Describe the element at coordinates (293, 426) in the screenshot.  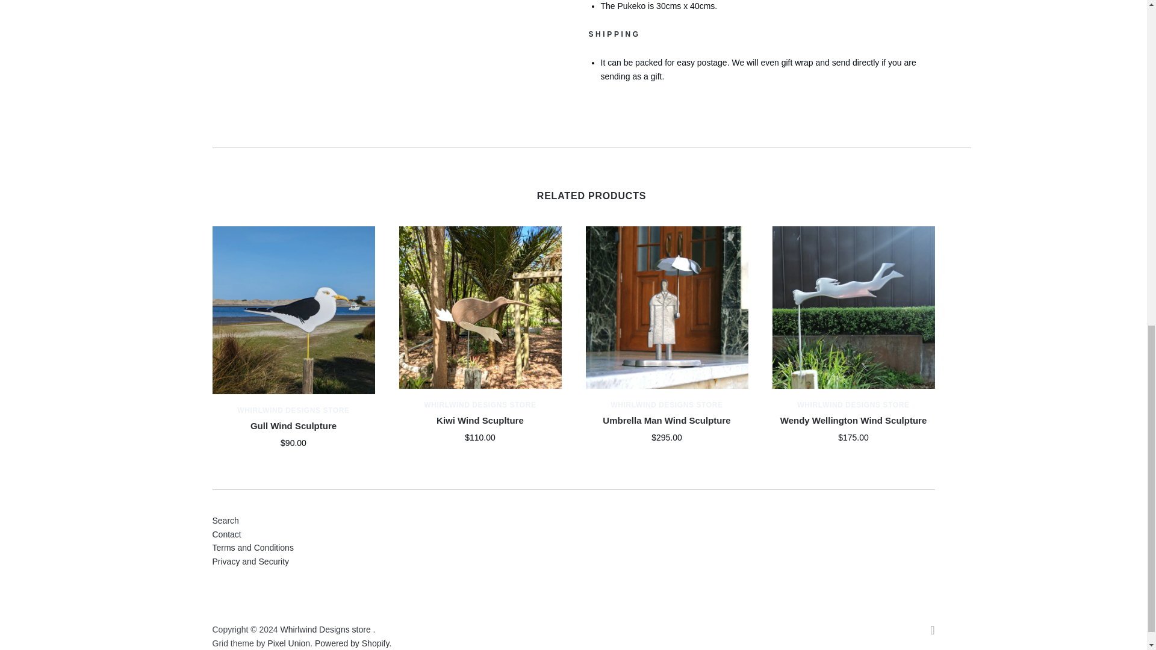
I see `Gull Wind Sculpture` at that location.